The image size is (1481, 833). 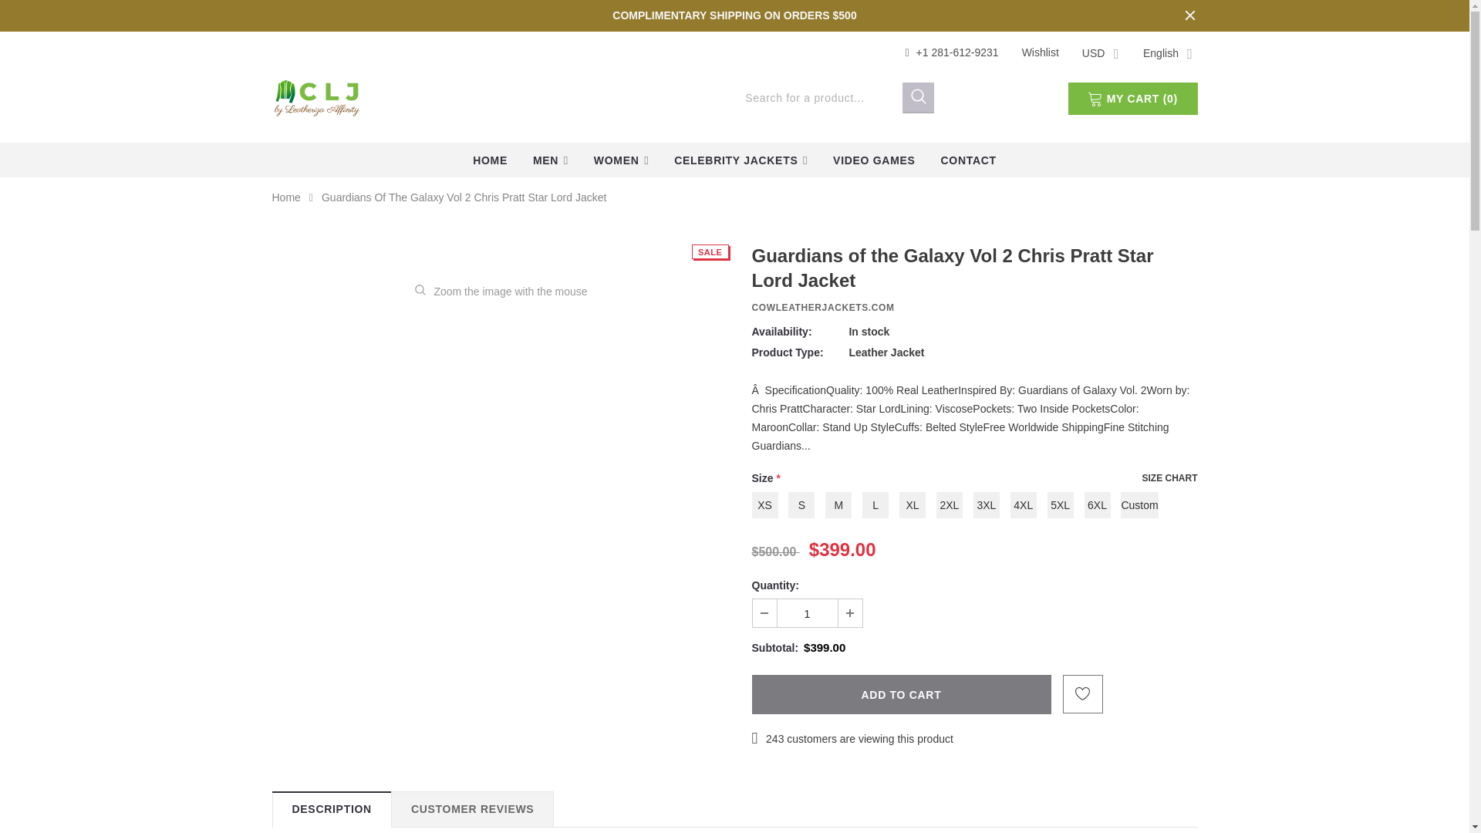 What do you see at coordinates (316, 96) in the screenshot?
I see `Logo` at bounding box center [316, 96].